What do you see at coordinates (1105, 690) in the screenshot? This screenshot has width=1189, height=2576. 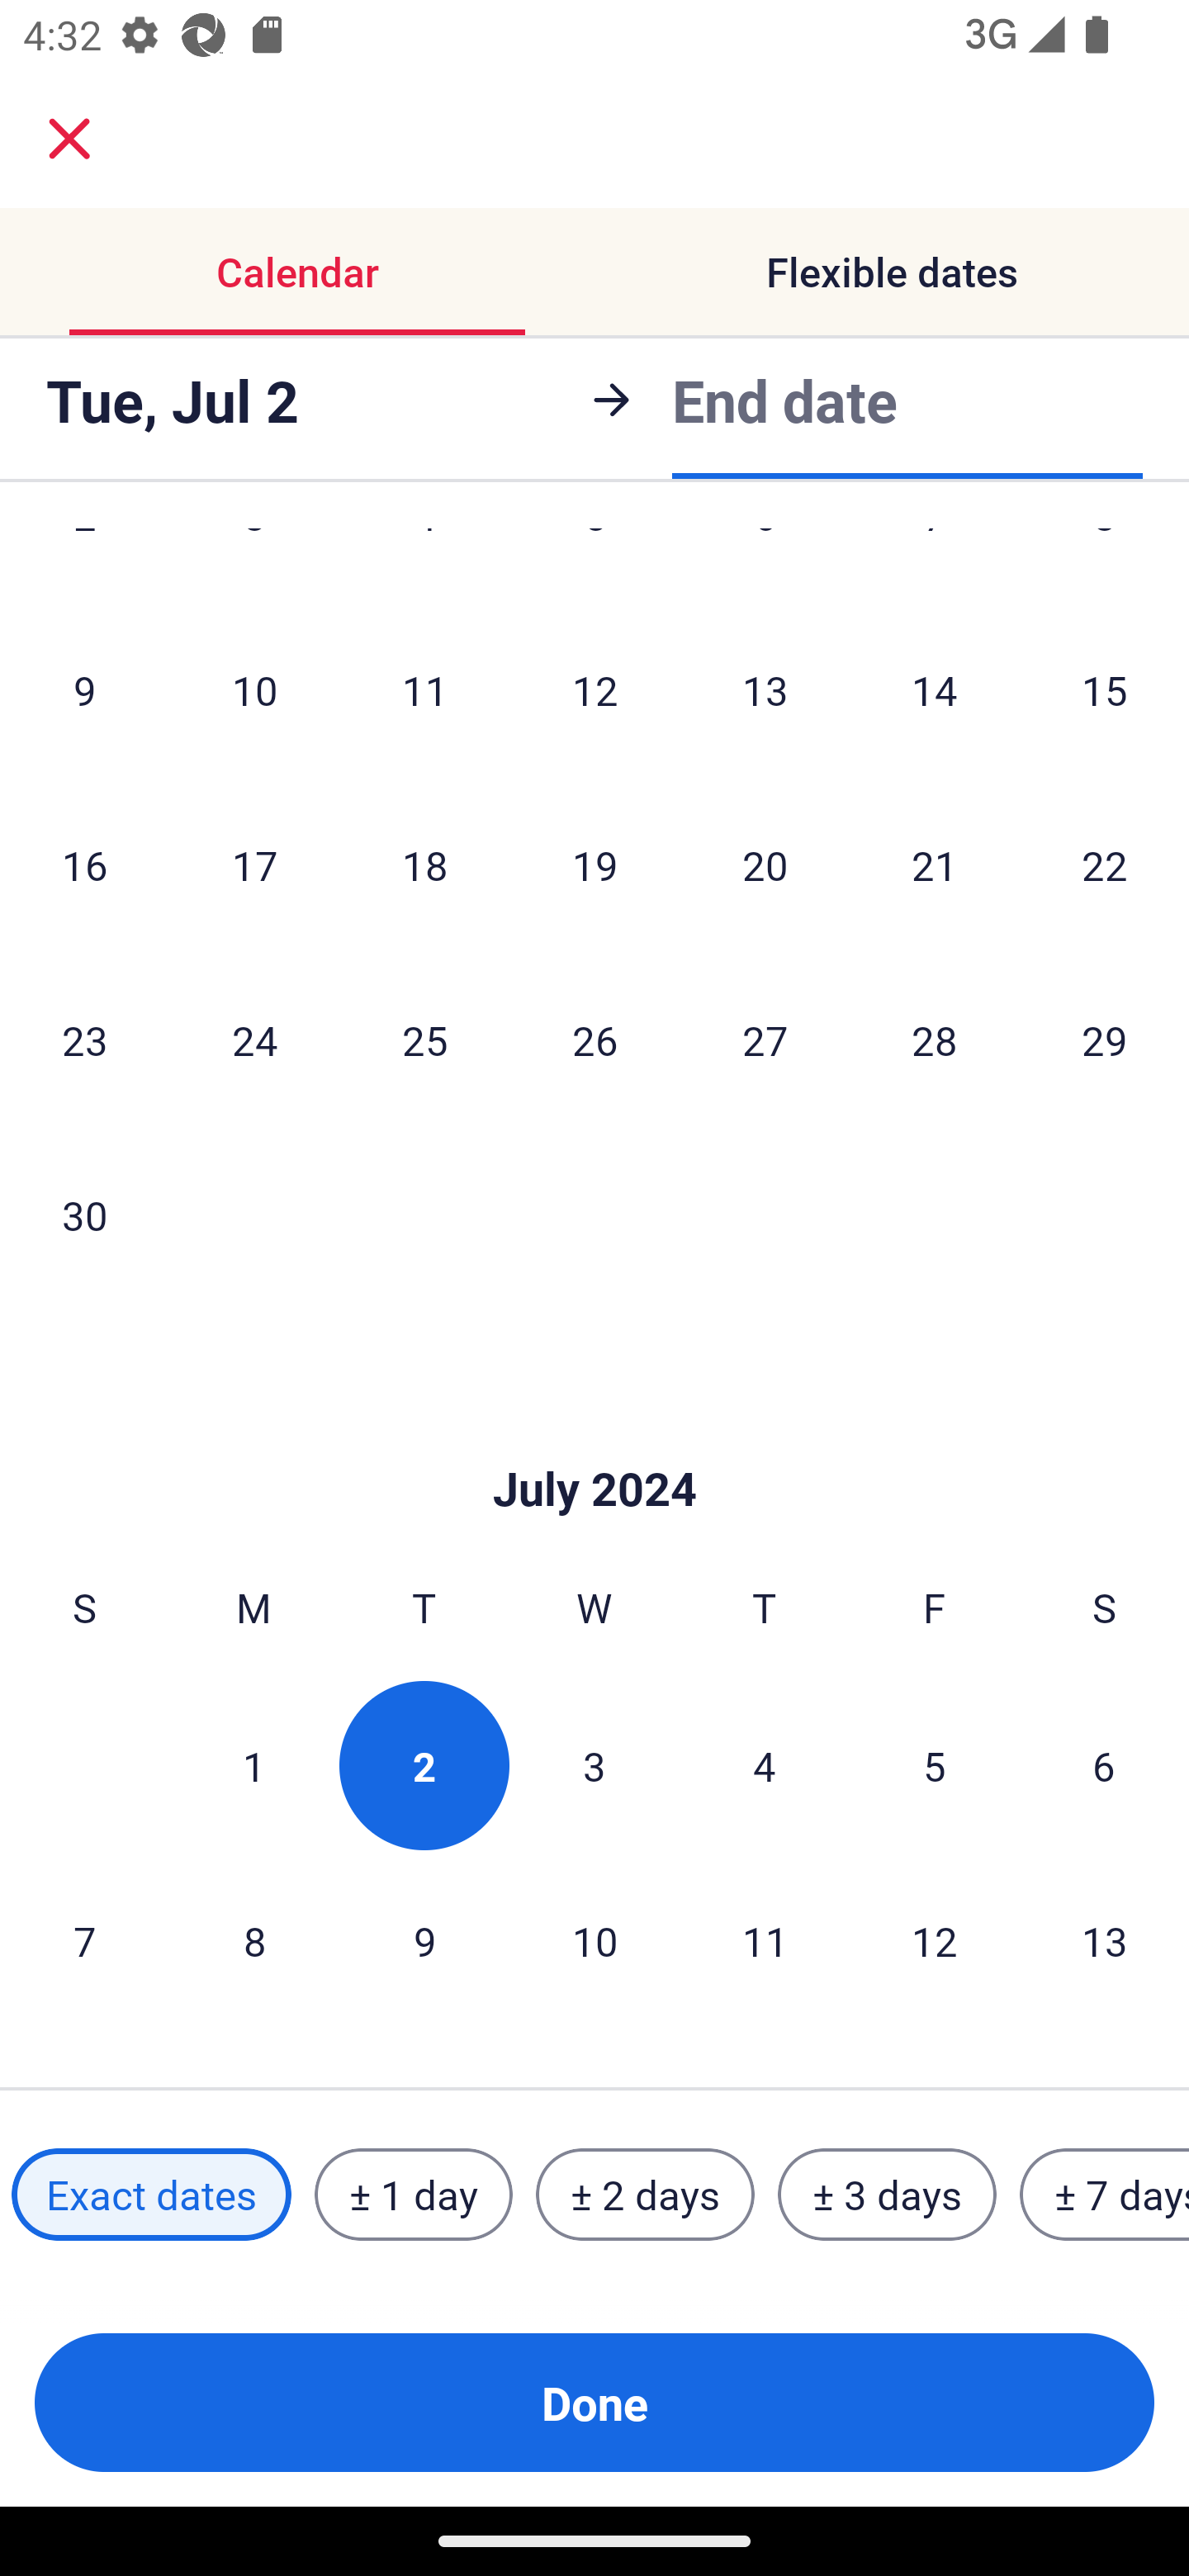 I see `15 Saturday, June 15, 2024` at bounding box center [1105, 690].